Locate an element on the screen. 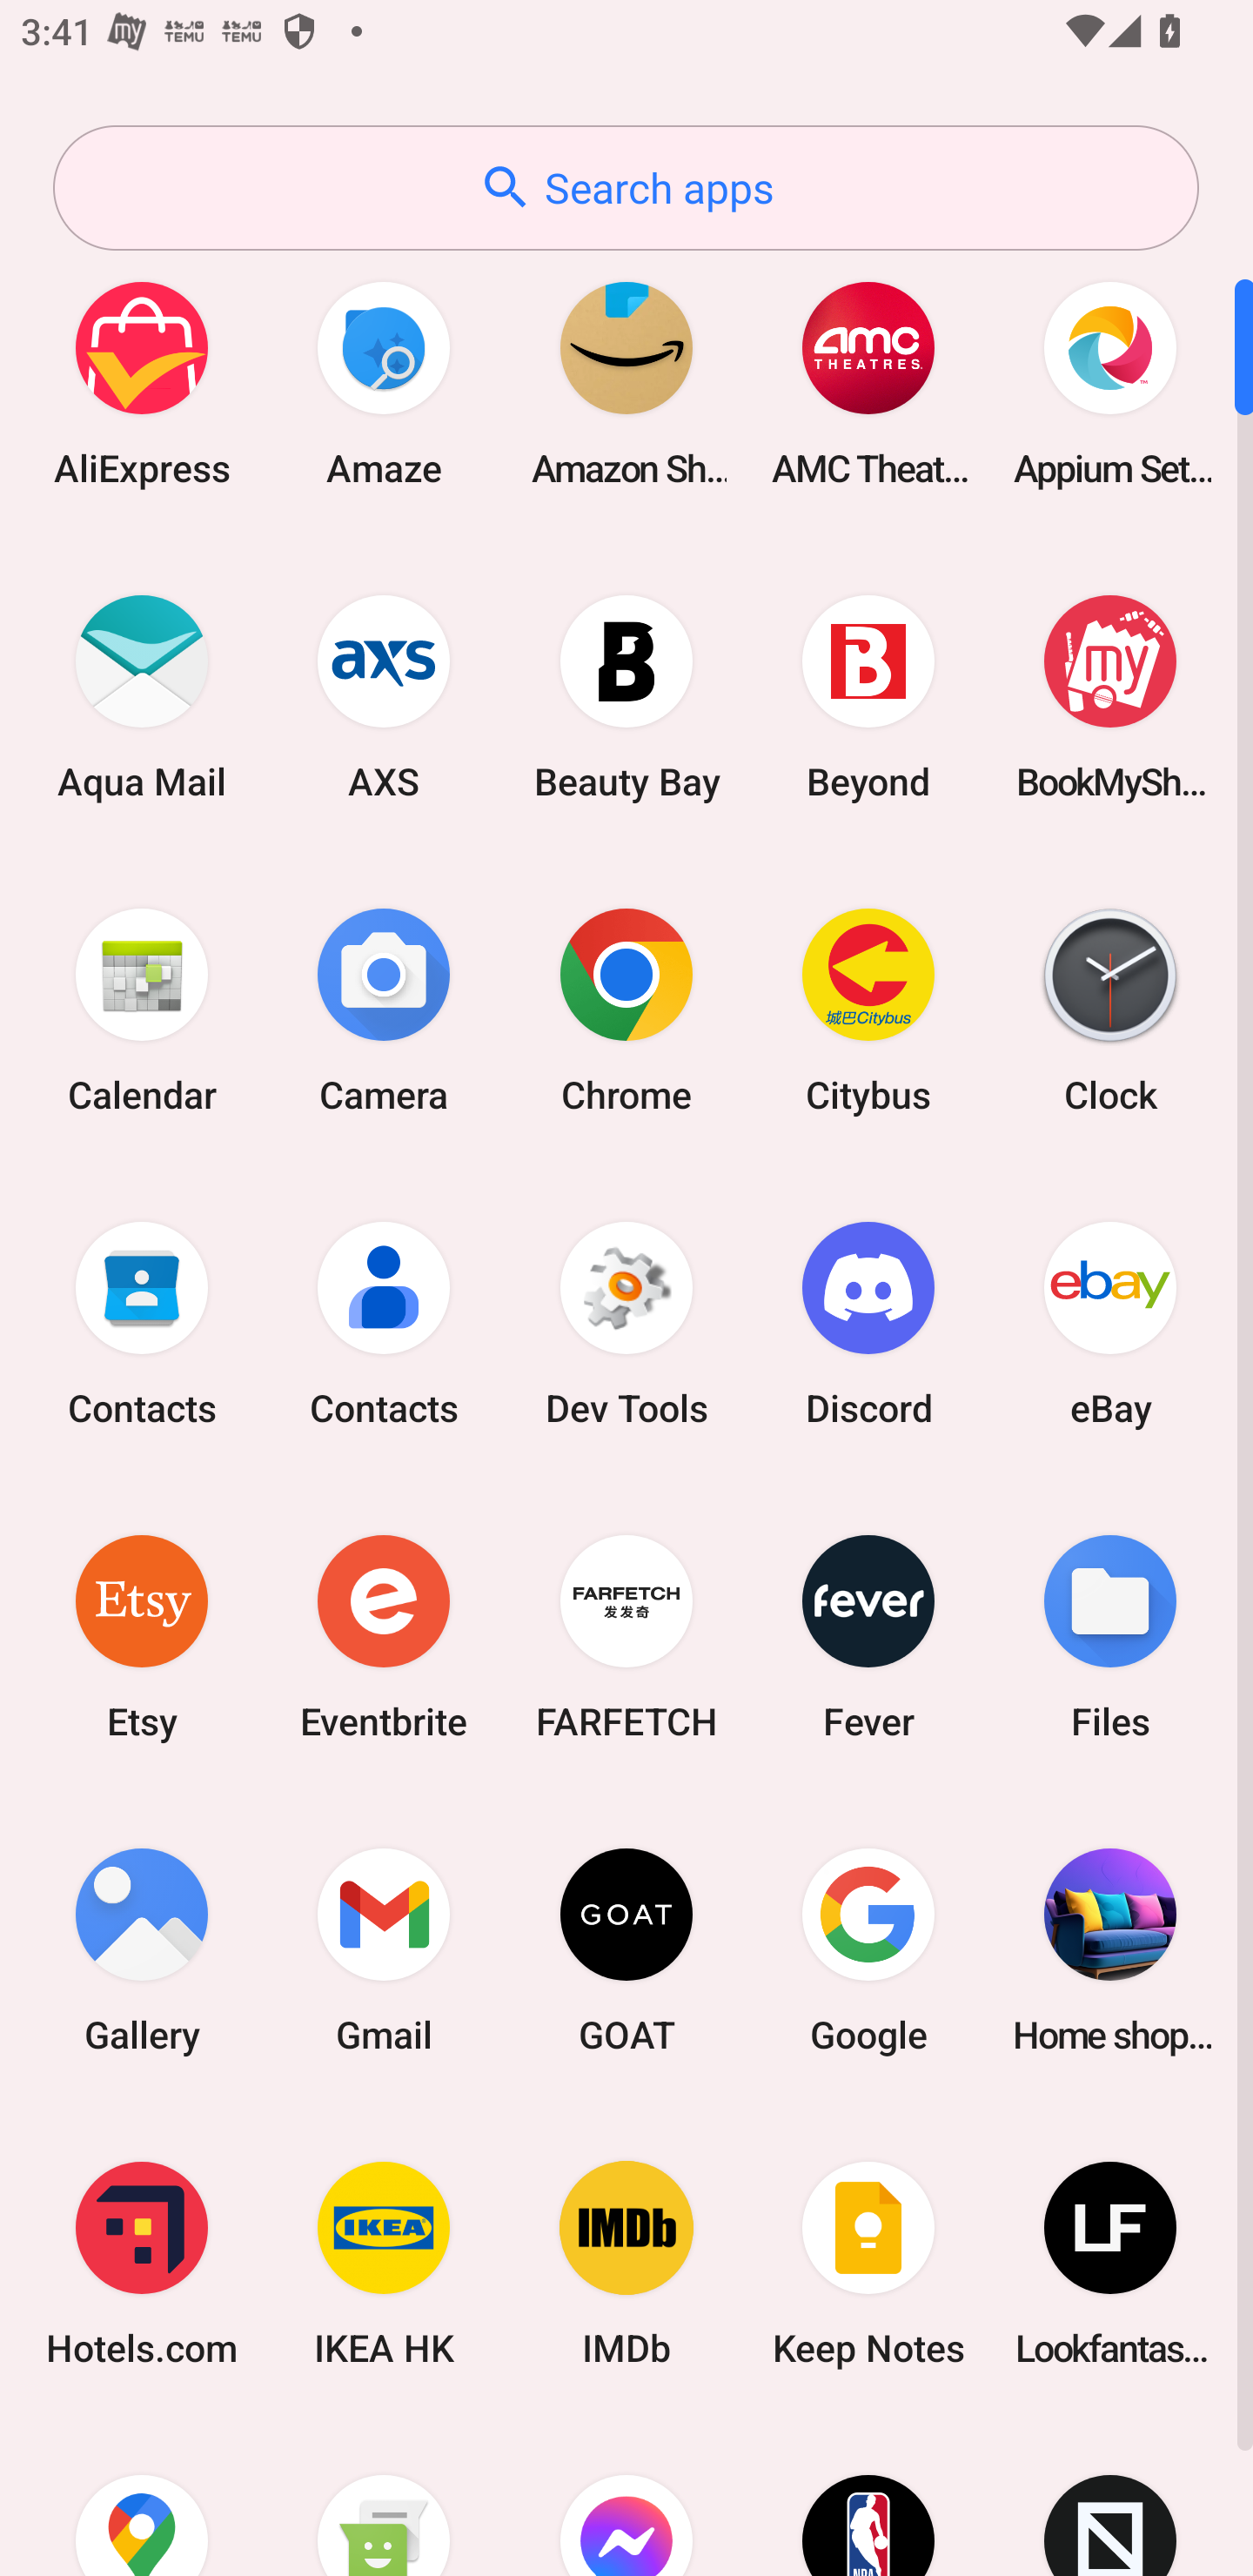  Citybus is located at coordinates (868, 1010).